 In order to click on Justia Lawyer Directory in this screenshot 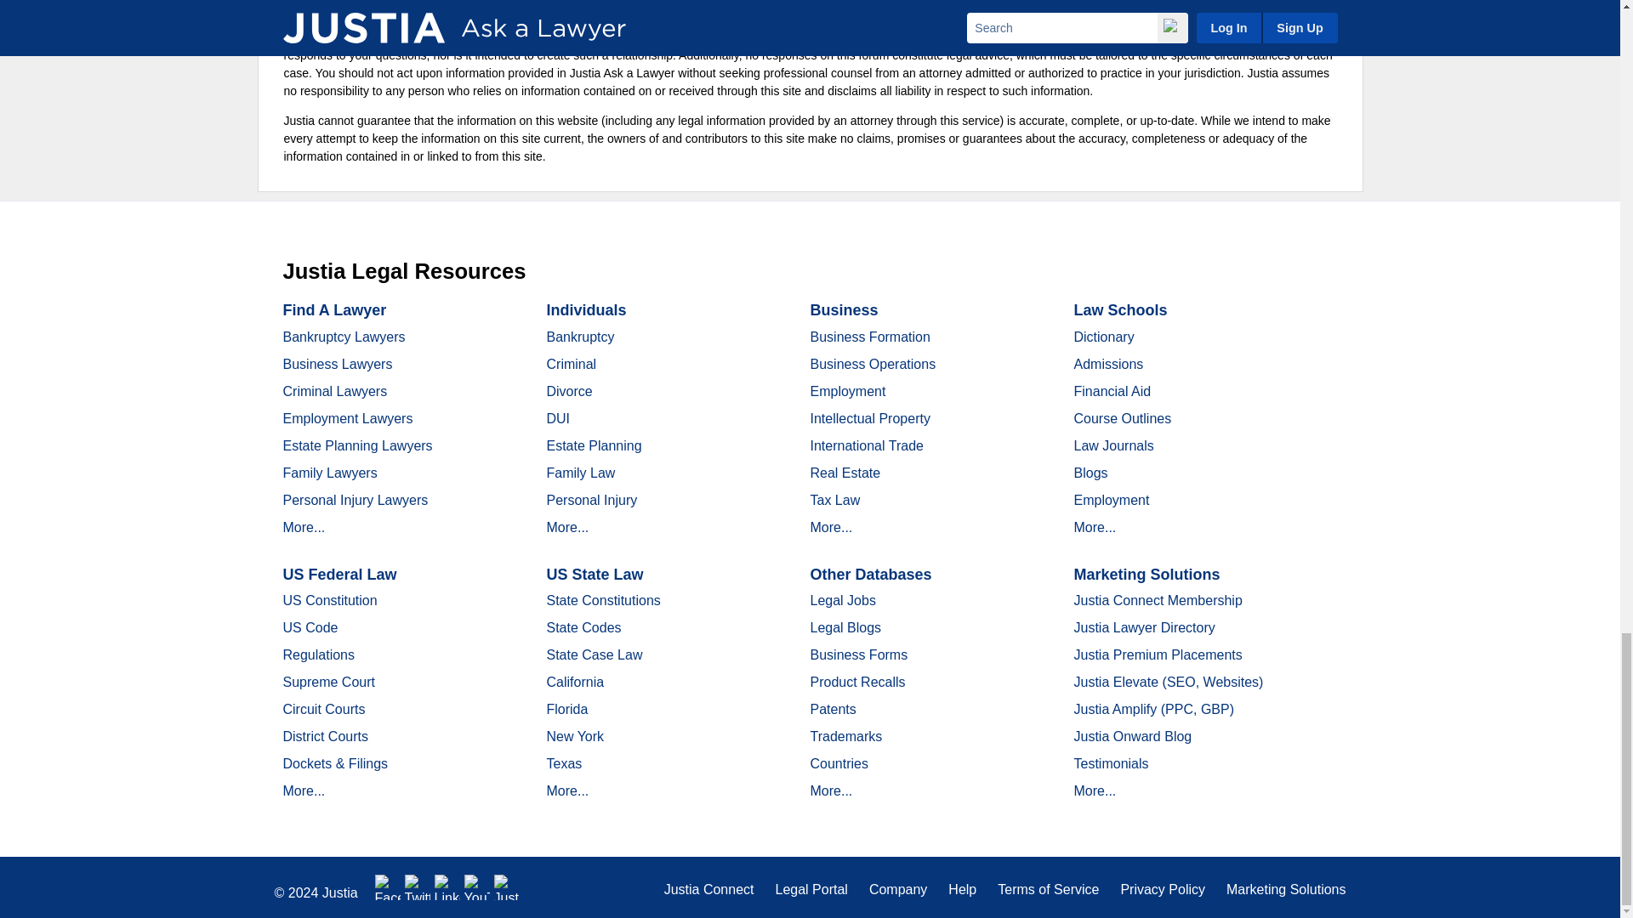, I will do `click(507, 887)`.